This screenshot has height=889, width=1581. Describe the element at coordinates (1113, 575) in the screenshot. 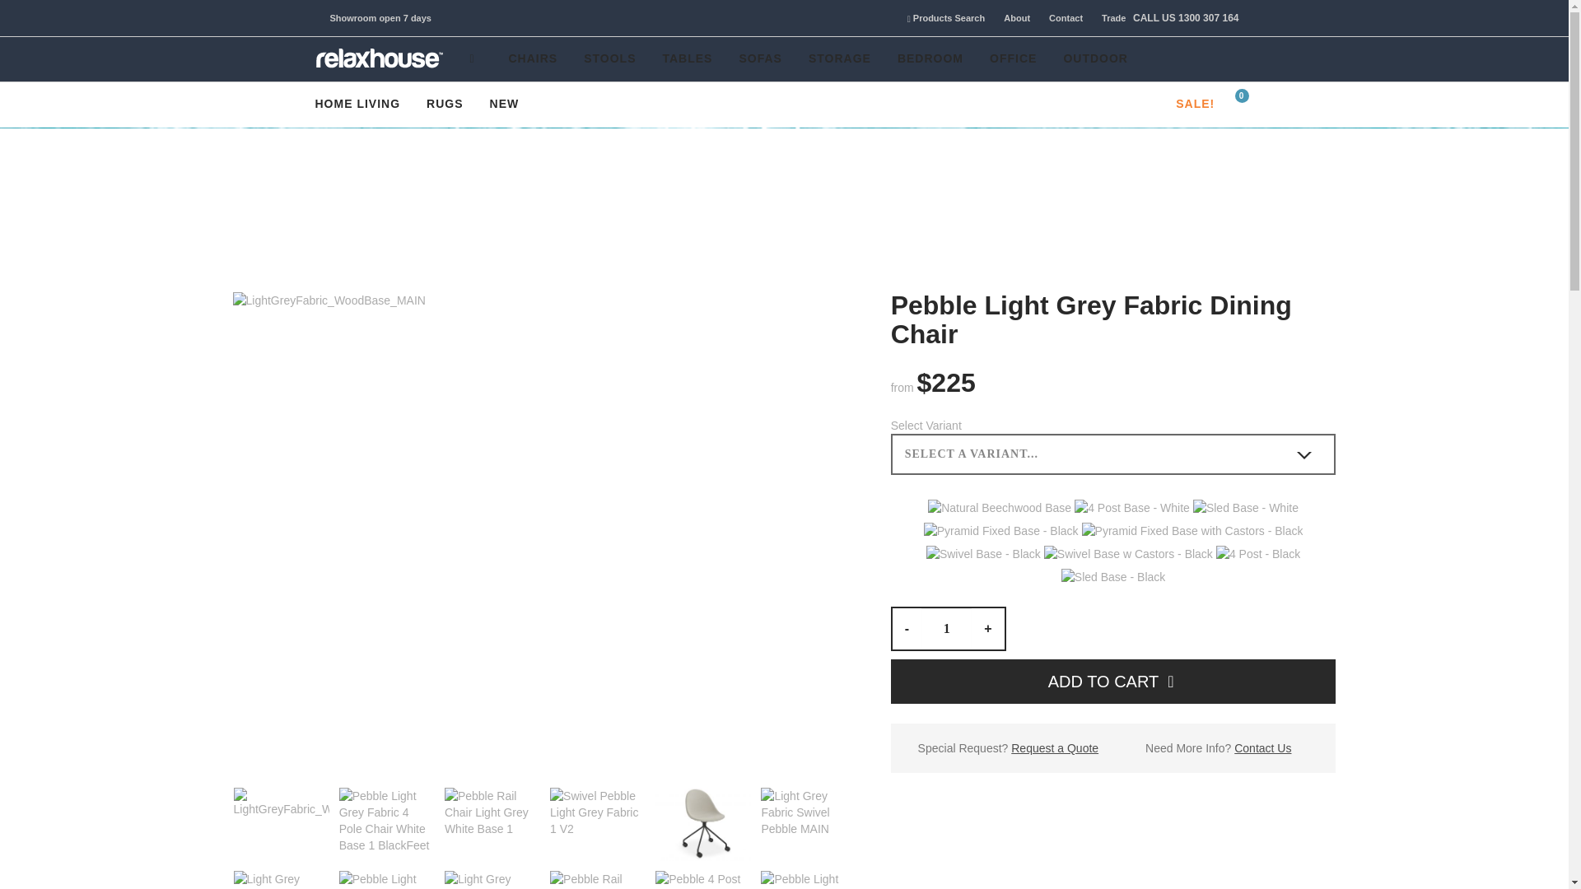

I see `Sled Base - Black` at that location.